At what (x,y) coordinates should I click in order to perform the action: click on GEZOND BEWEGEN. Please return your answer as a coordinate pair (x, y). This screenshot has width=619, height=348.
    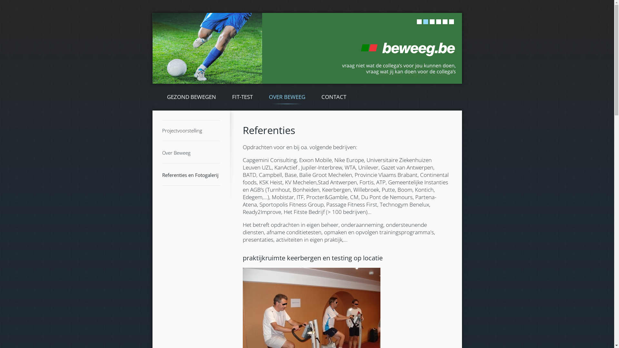
    Looking at the image, I should click on (191, 97).